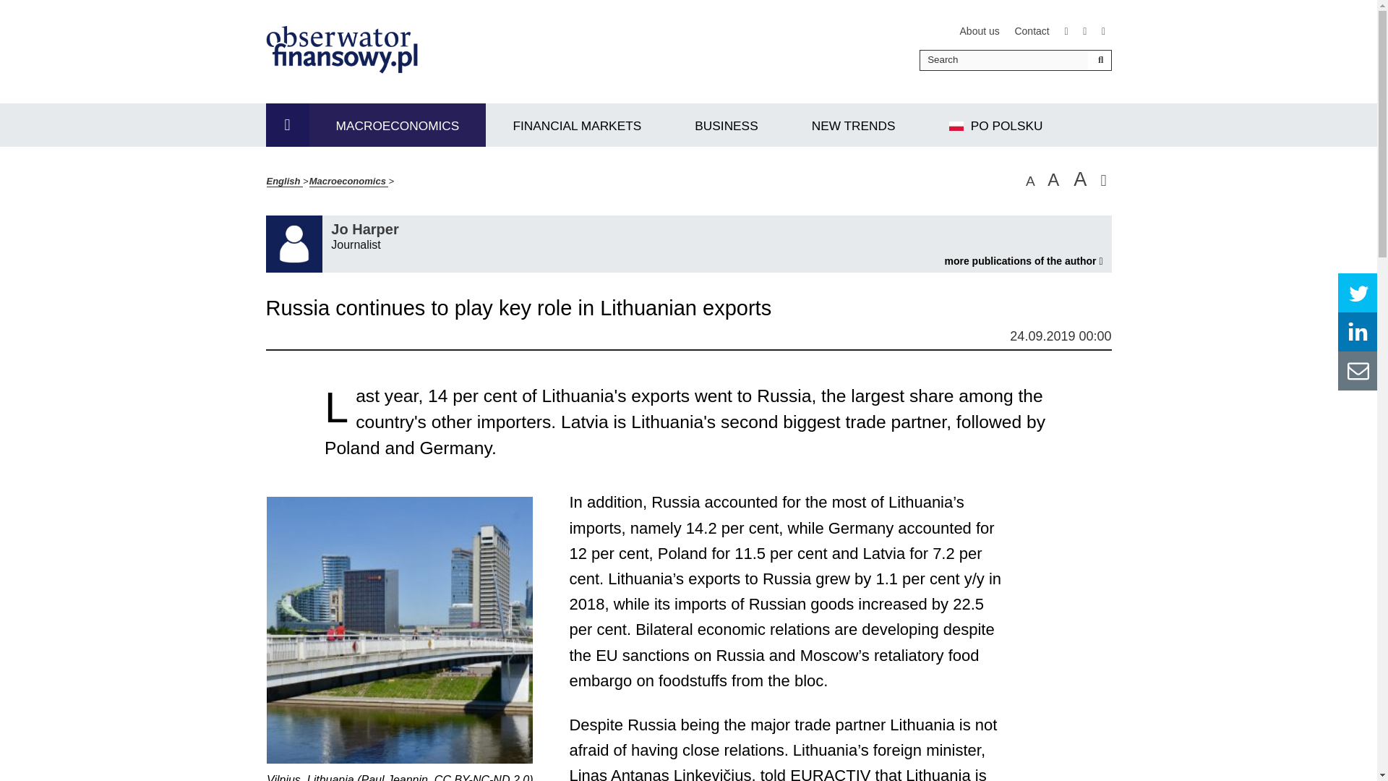 The image size is (1388, 781). What do you see at coordinates (996, 124) in the screenshot?
I see `PO POLSKU` at bounding box center [996, 124].